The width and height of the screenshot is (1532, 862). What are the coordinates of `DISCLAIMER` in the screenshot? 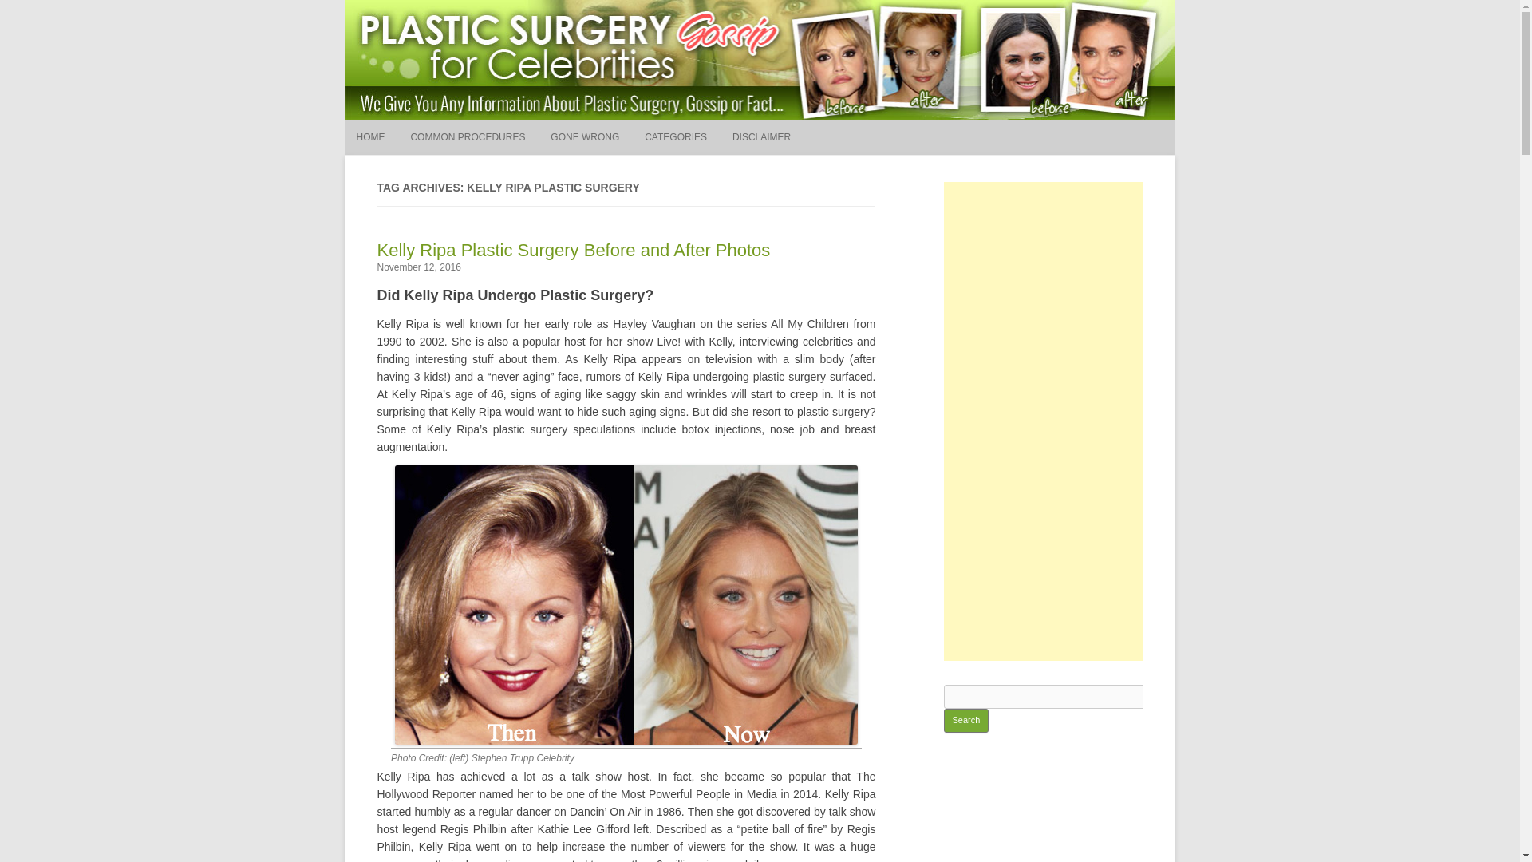 It's located at (761, 137).